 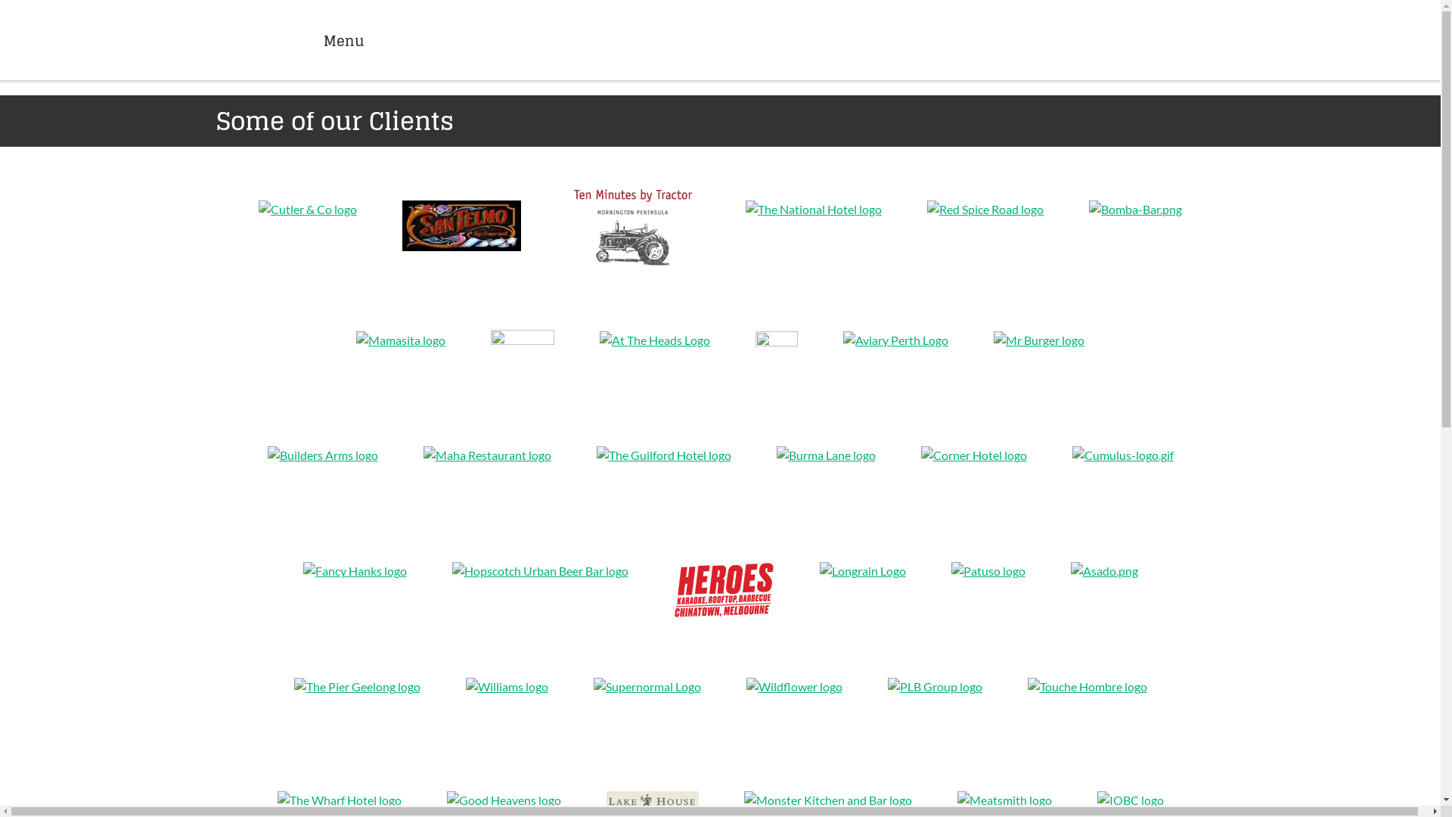 I want to click on At The Heads Logo, so click(x=655, y=340).